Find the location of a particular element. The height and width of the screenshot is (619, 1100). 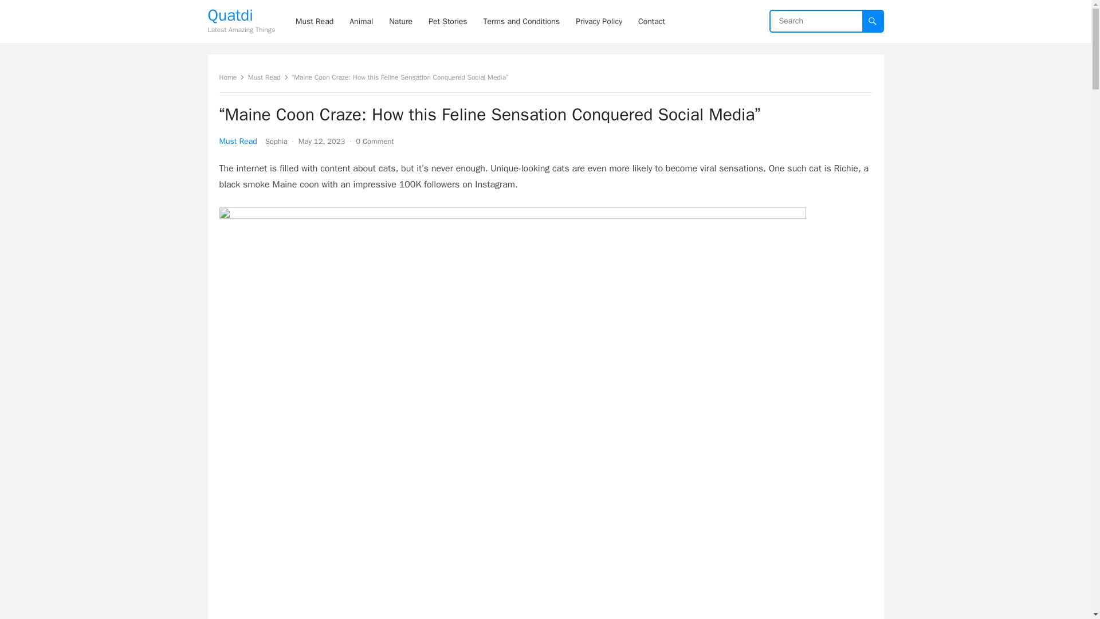

Must Read is located at coordinates (314, 21).